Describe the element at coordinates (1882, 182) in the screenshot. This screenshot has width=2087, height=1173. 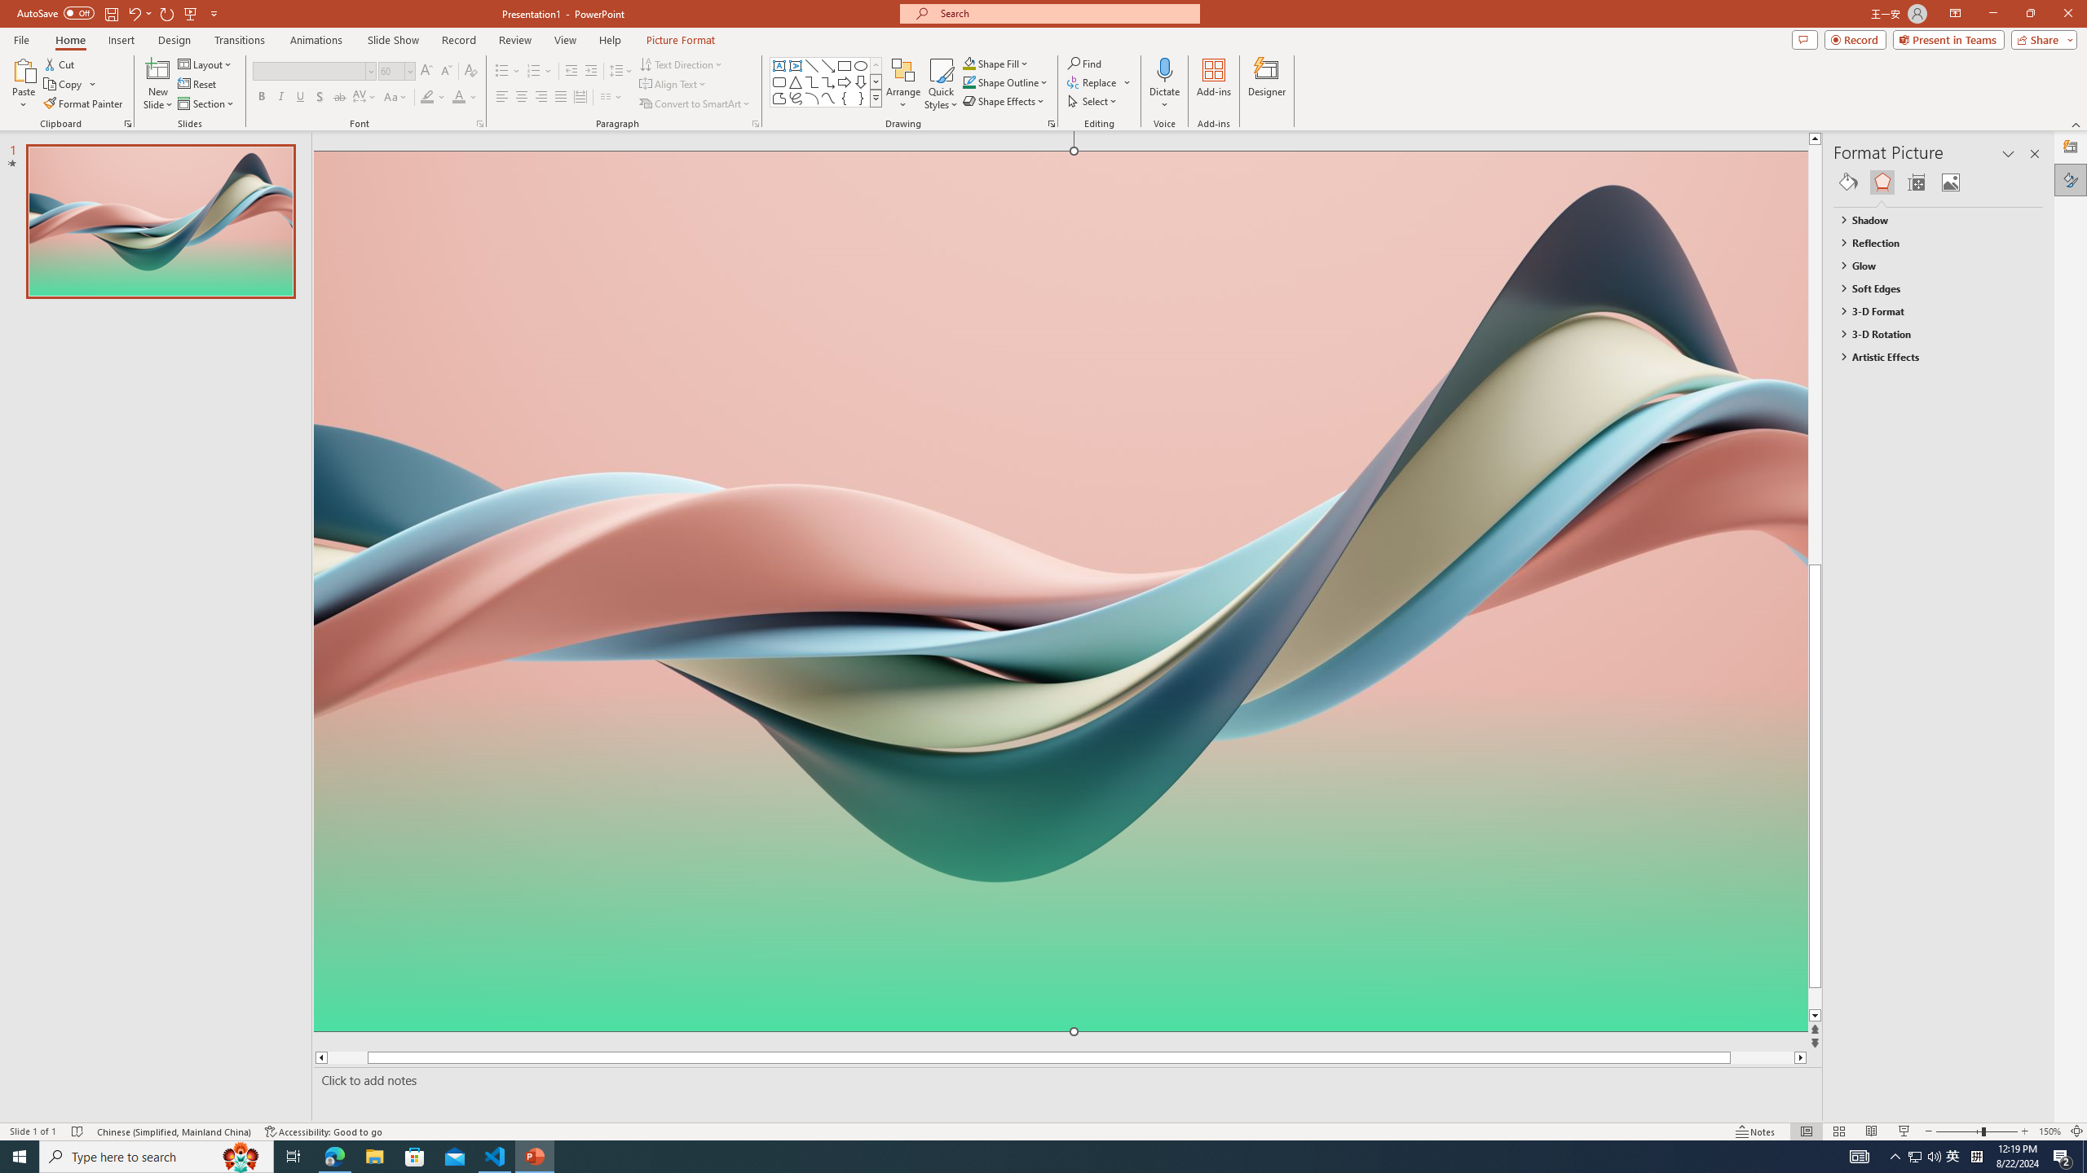
I see `Effects` at that location.